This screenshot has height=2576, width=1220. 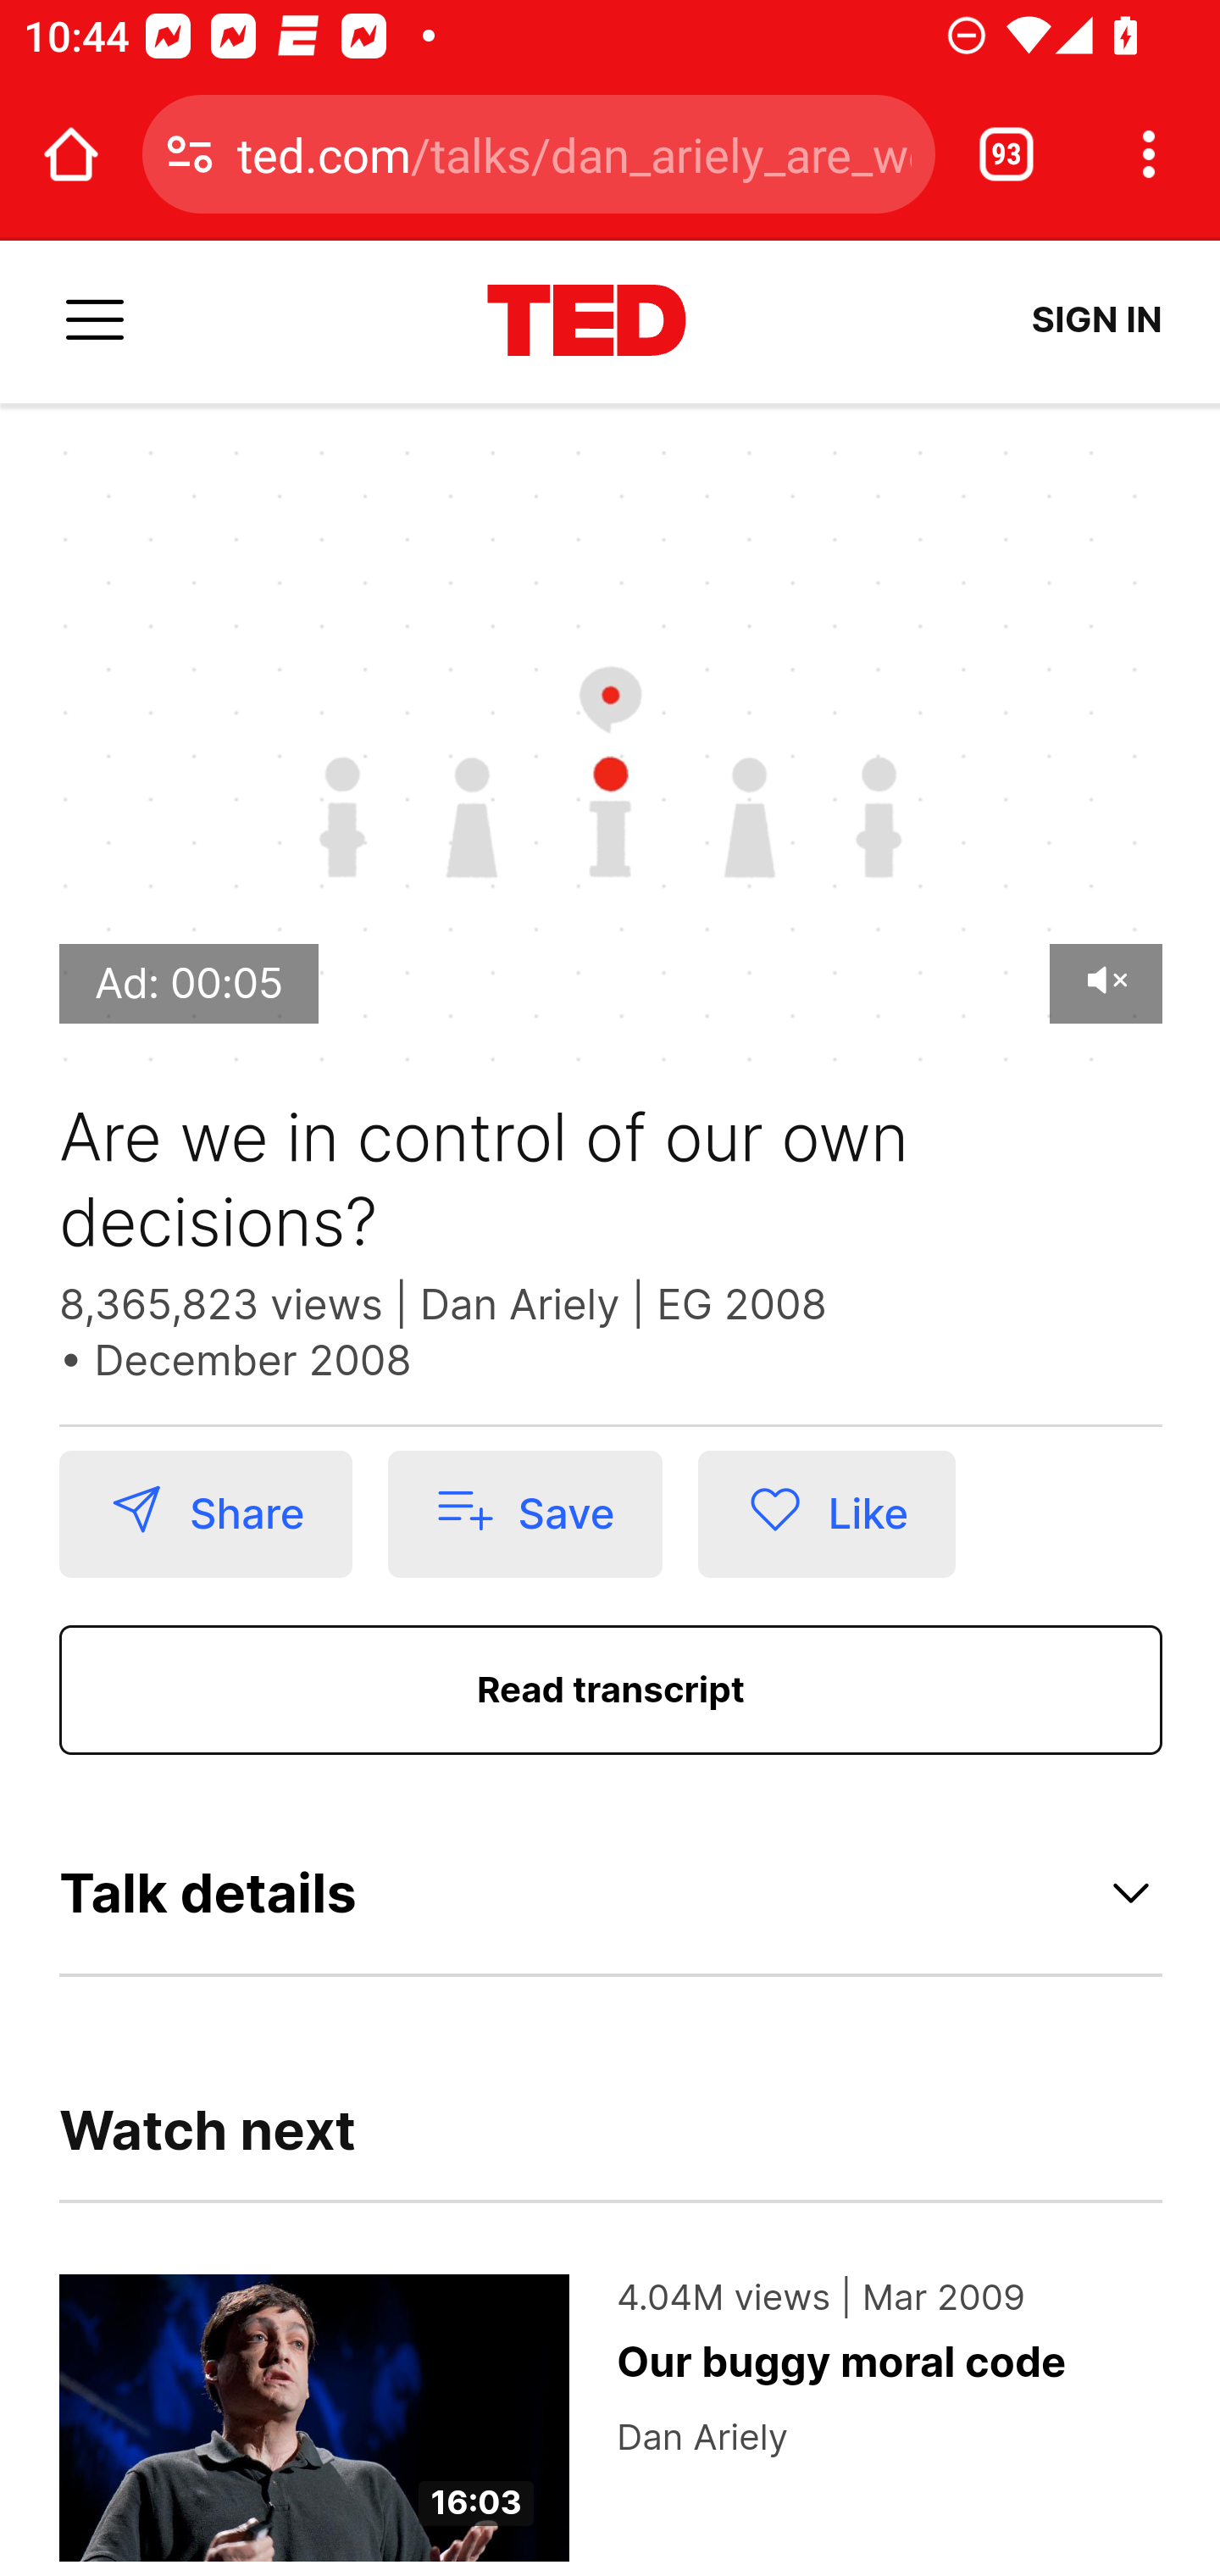 I want to click on Like, so click(x=827, y=1514).